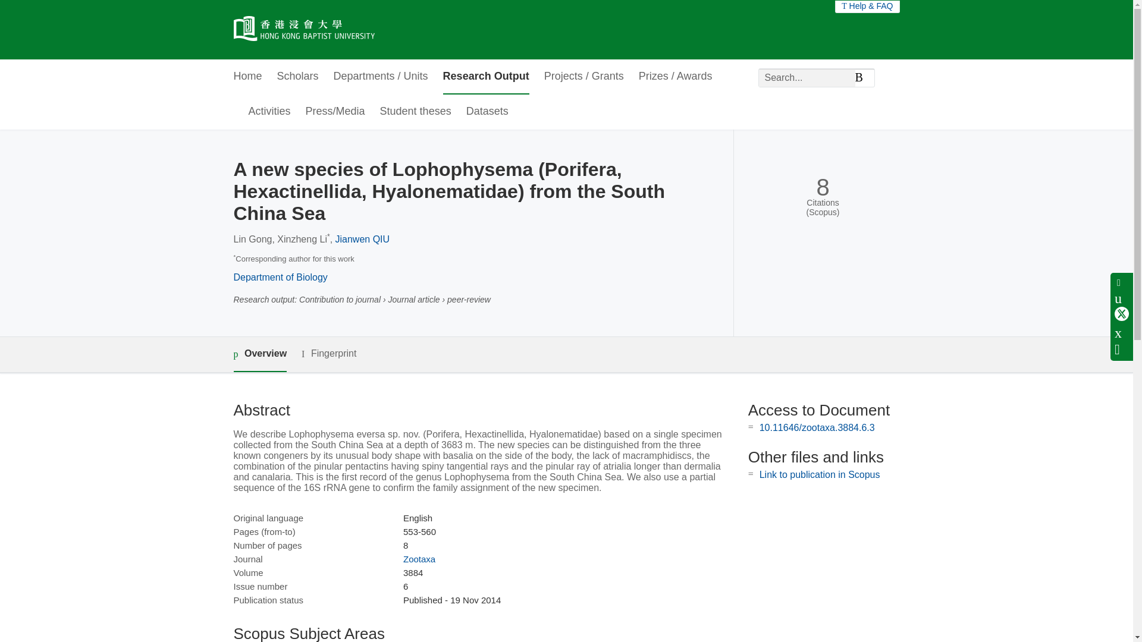  What do you see at coordinates (297, 77) in the screenshot?
I see `Scholars` at bounding box center [297, 77].